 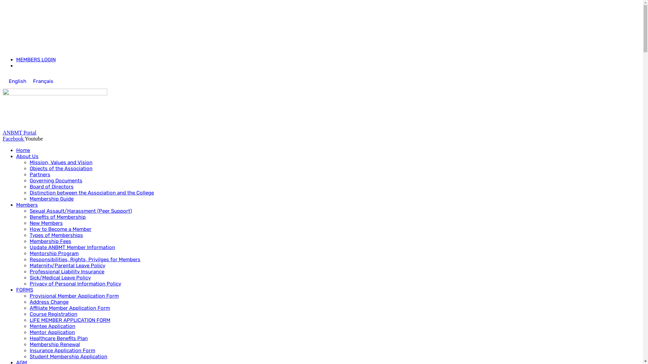 What do you see at coordinates (67, 272) in the screenshot?
I see `Professional Liability Insurance` at bounding box center [67, 272].